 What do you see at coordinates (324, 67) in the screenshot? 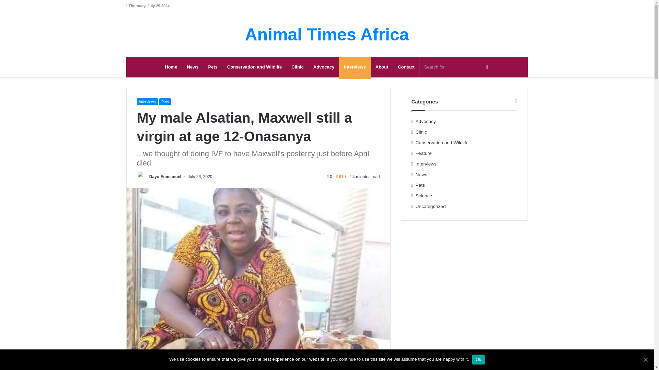
I see `Advocacy` at bounding box center [324, 67].